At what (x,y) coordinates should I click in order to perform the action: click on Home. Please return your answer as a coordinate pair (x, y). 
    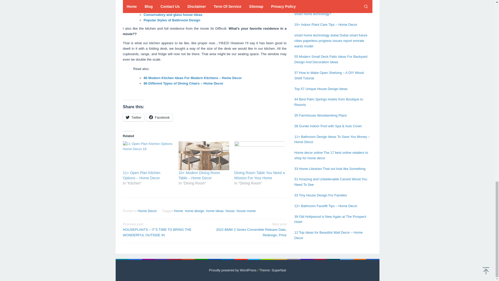
    Looking at the image, I should click on (179, 211).